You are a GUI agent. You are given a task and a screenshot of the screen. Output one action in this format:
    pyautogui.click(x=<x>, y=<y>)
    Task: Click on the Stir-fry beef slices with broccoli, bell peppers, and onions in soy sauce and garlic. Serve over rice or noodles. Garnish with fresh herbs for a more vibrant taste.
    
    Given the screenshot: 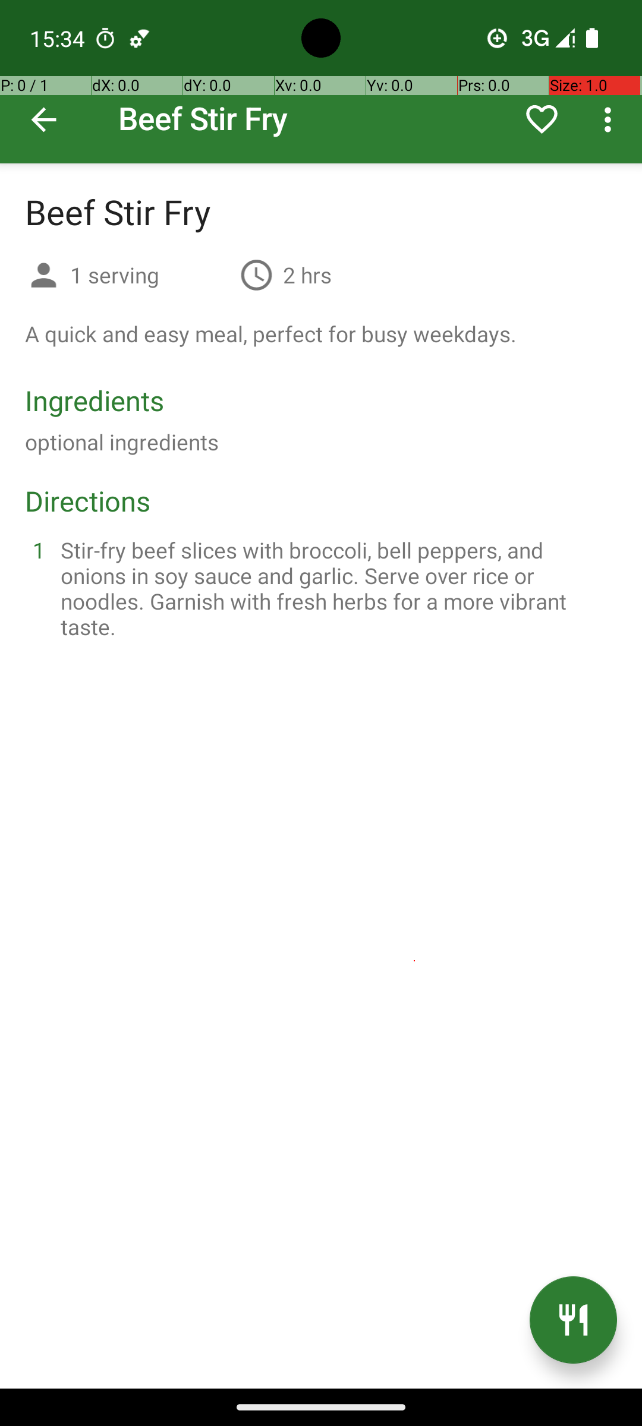 What is the action you would take?
    pyautogui.click(x=335, y=588)
    